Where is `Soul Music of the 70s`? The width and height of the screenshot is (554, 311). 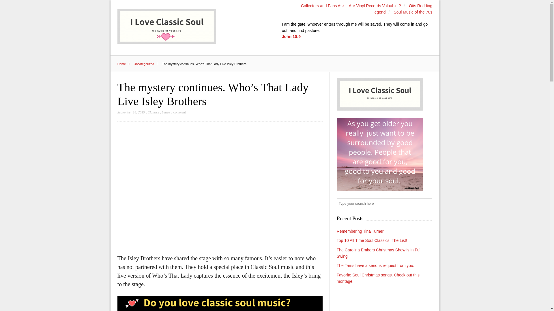
Soul Music of the 70s is located at coordinates (413, 12).